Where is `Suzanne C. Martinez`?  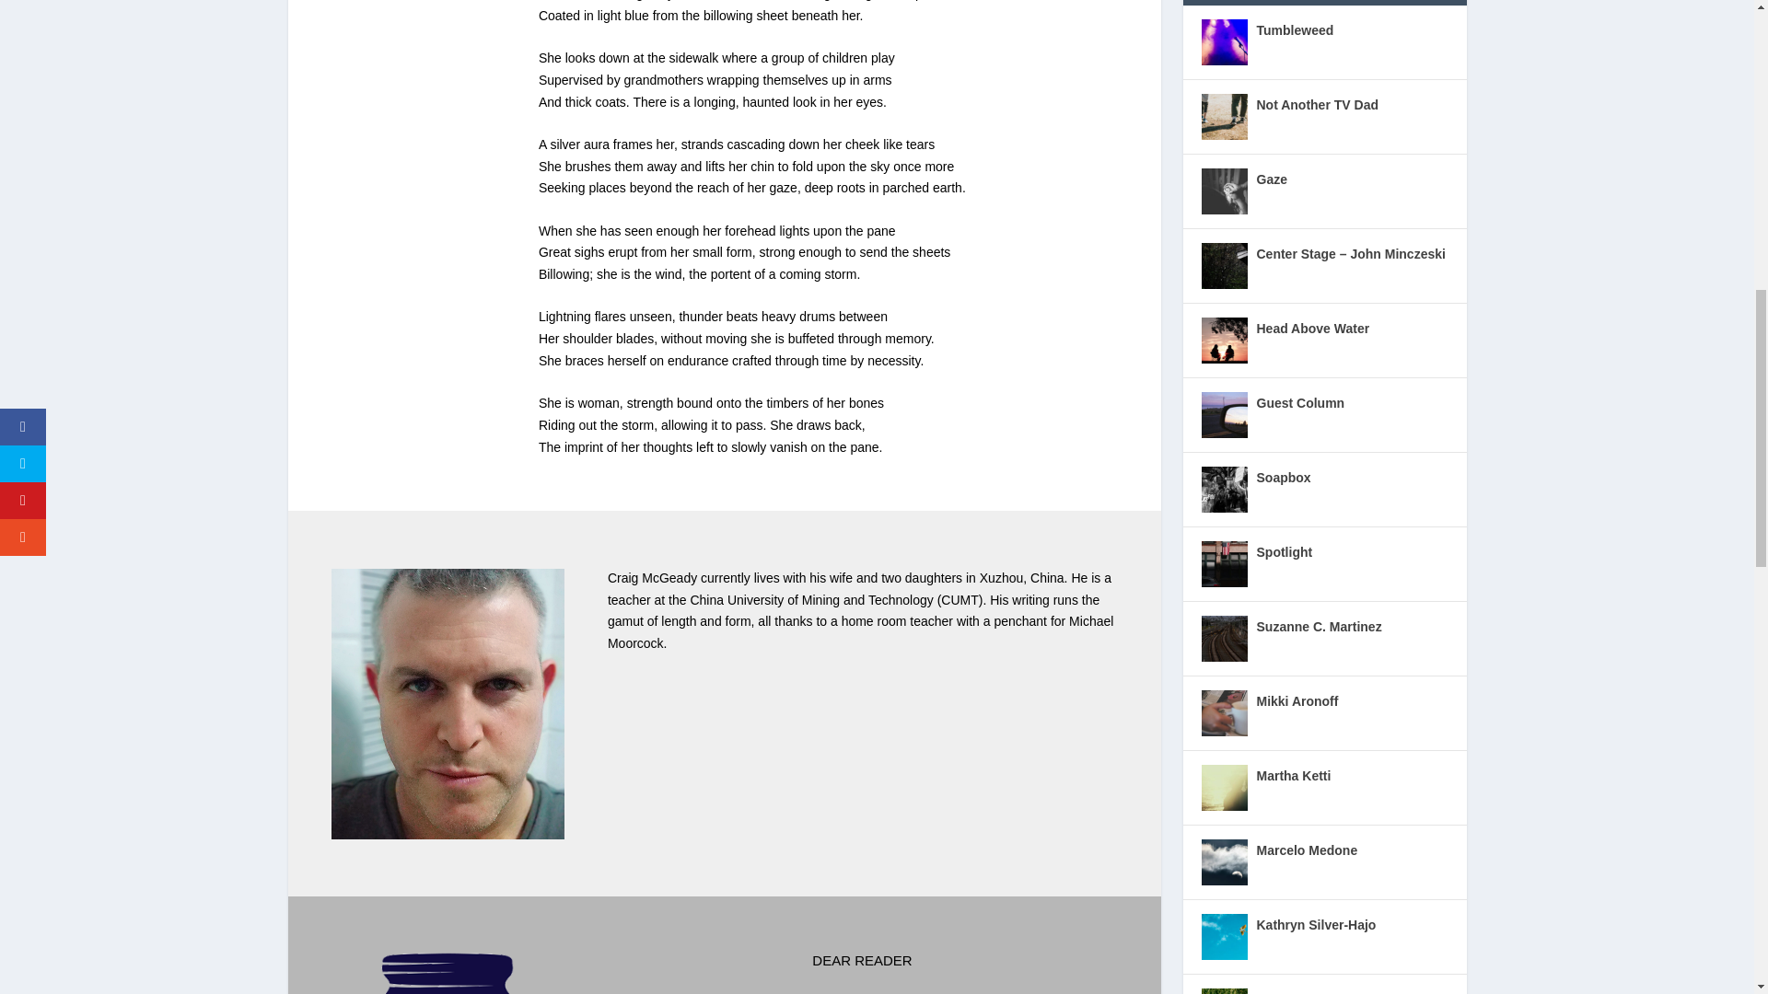
Suzanne C. Martinez is located at coordinates (1223, 639).